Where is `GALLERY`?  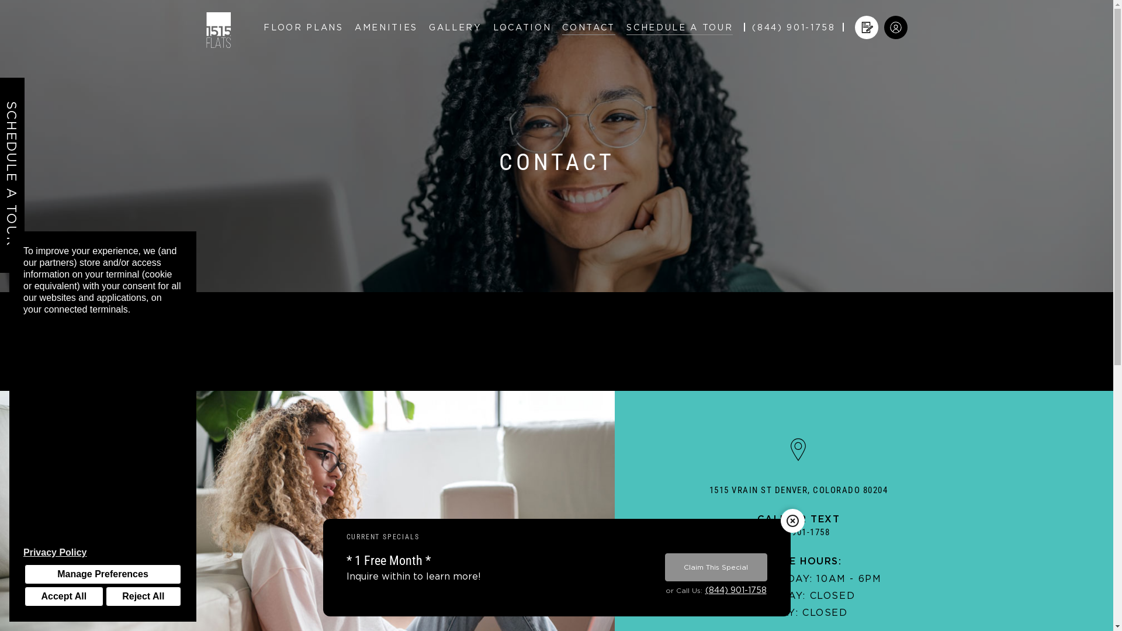 GALLERY is located at coordinates (456, 28).